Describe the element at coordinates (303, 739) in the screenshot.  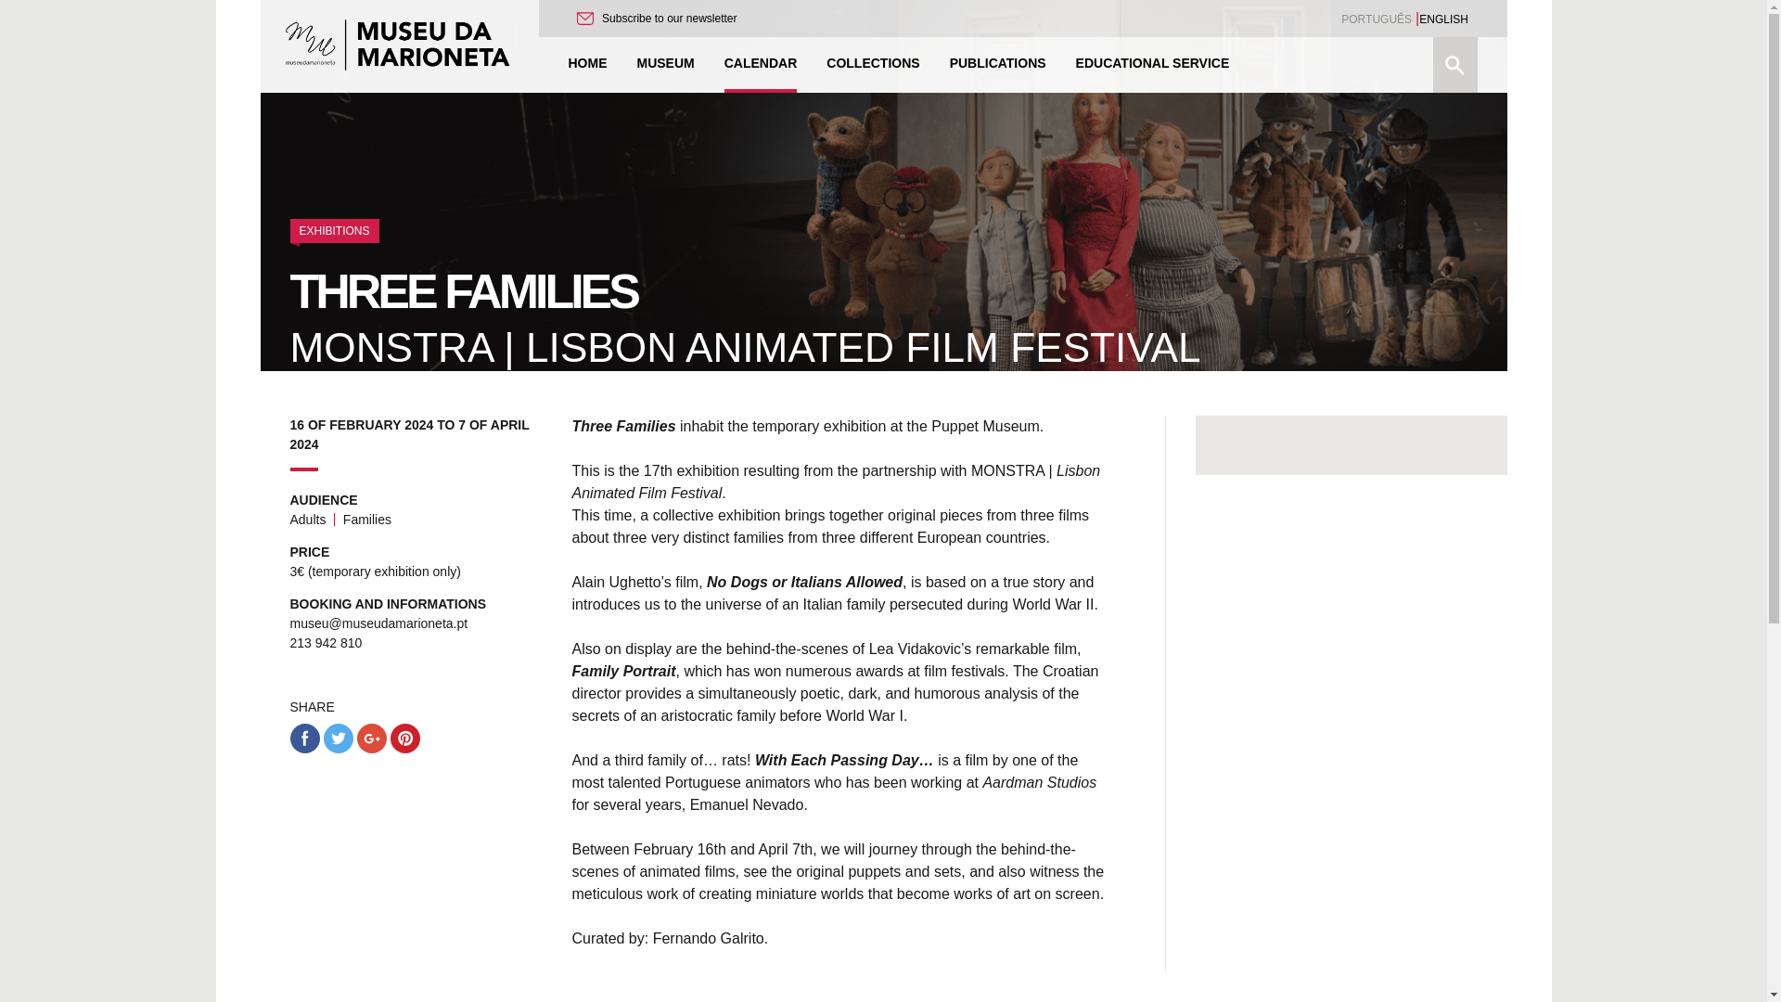
I see `Share on Facebook` at that location.